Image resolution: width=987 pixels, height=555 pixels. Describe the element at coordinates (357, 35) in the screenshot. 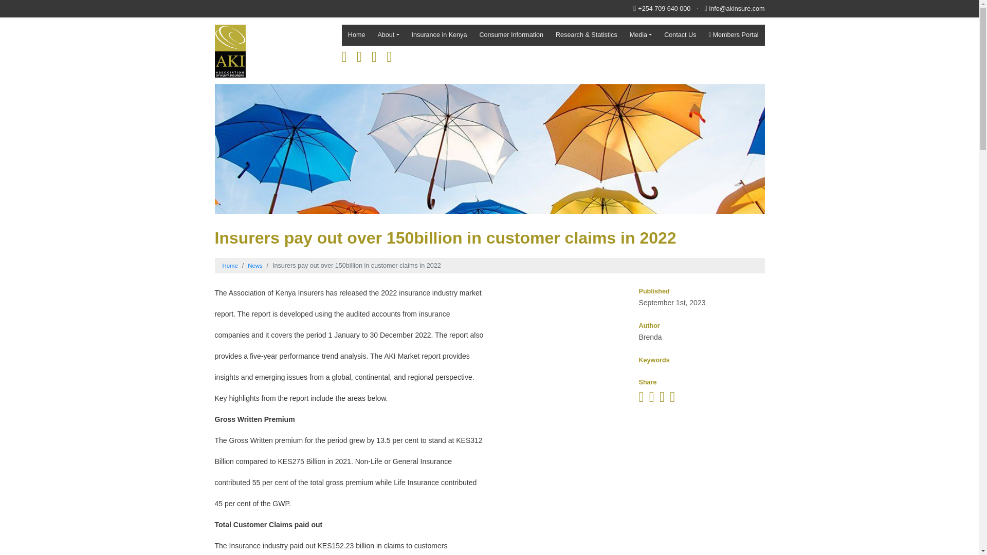

I see `Home` at that location.